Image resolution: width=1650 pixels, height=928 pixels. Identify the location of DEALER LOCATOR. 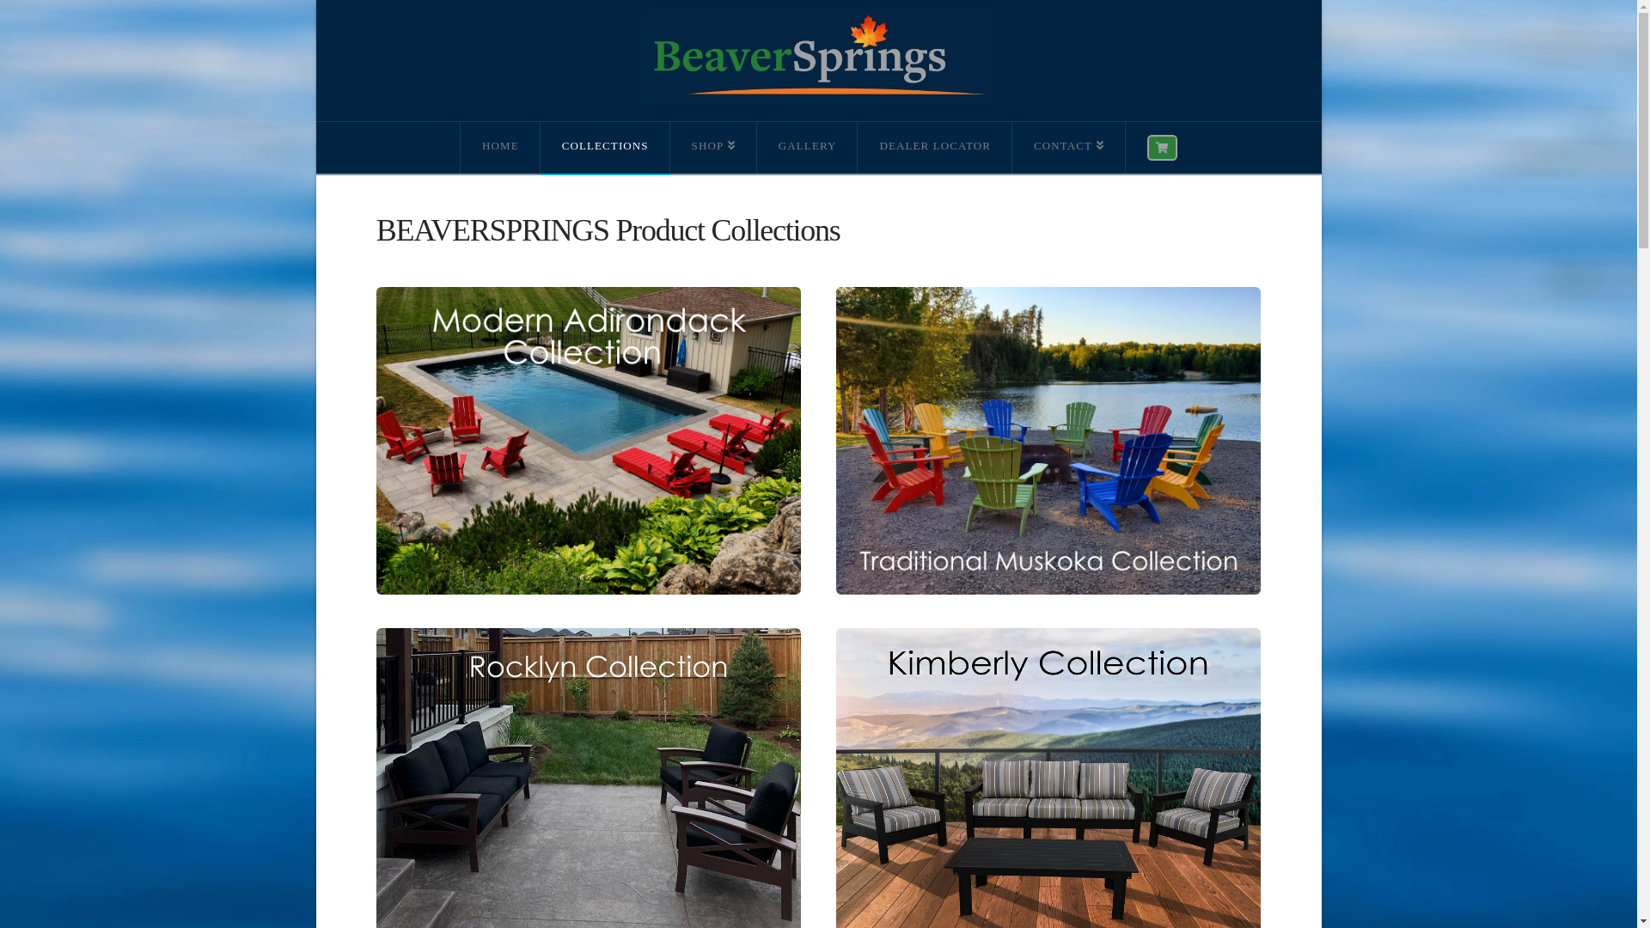
(935, 148).